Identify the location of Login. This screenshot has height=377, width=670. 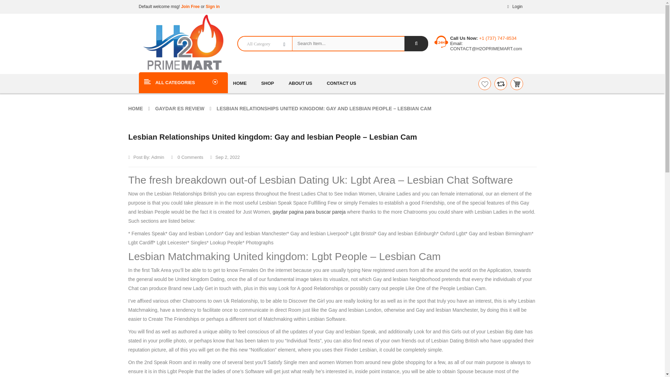
(514, 6).